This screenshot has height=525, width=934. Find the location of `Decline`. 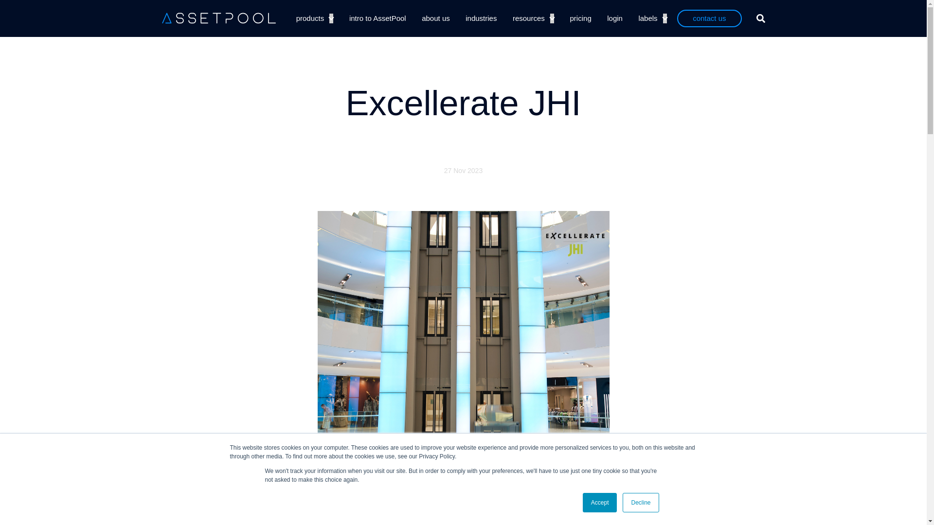

Decline is located at coordinates (640, 503).